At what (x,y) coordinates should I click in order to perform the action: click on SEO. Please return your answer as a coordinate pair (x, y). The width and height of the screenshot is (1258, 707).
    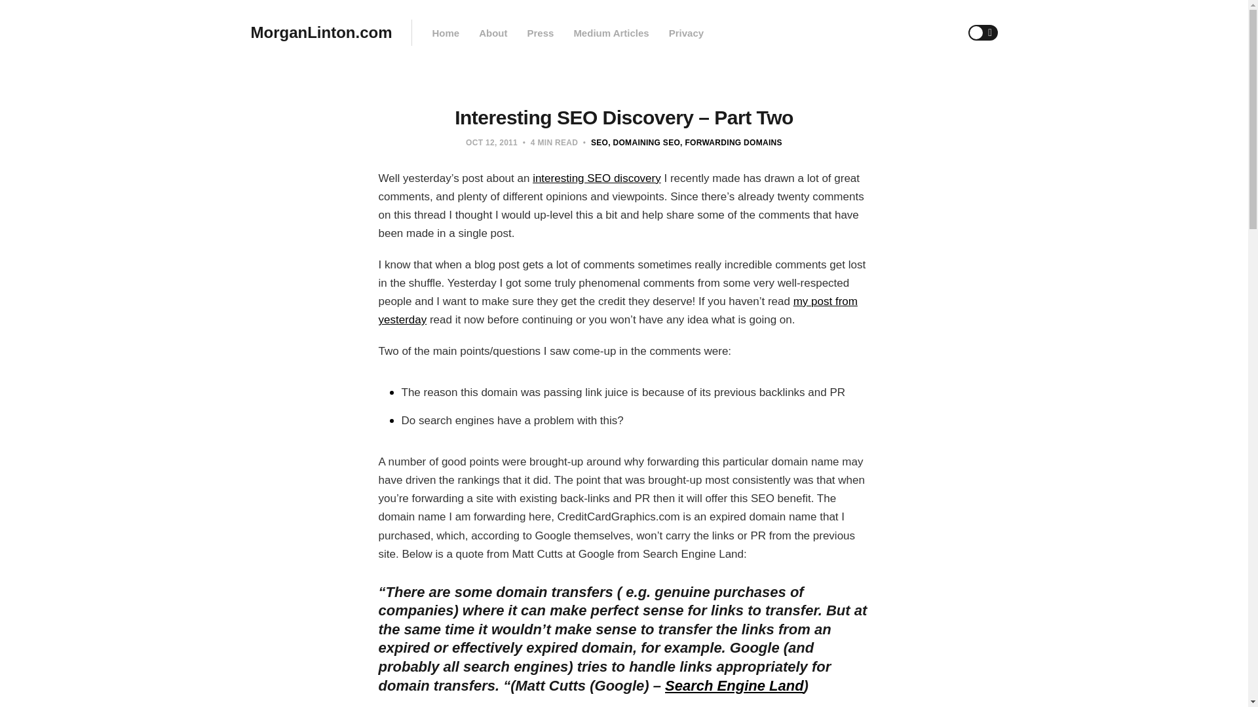
    Looking at the image, I should click on (599, 142).